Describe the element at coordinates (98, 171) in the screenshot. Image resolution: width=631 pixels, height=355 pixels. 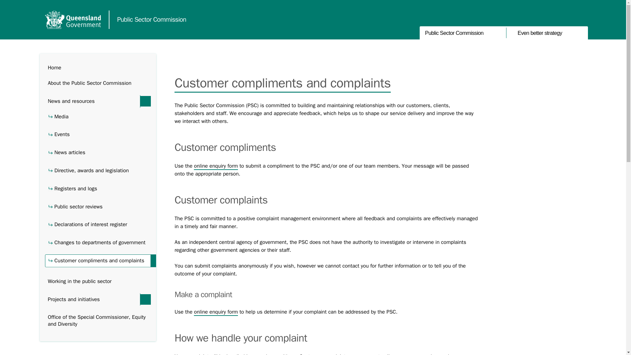
I see `Directive, awards and legislation` at that location.